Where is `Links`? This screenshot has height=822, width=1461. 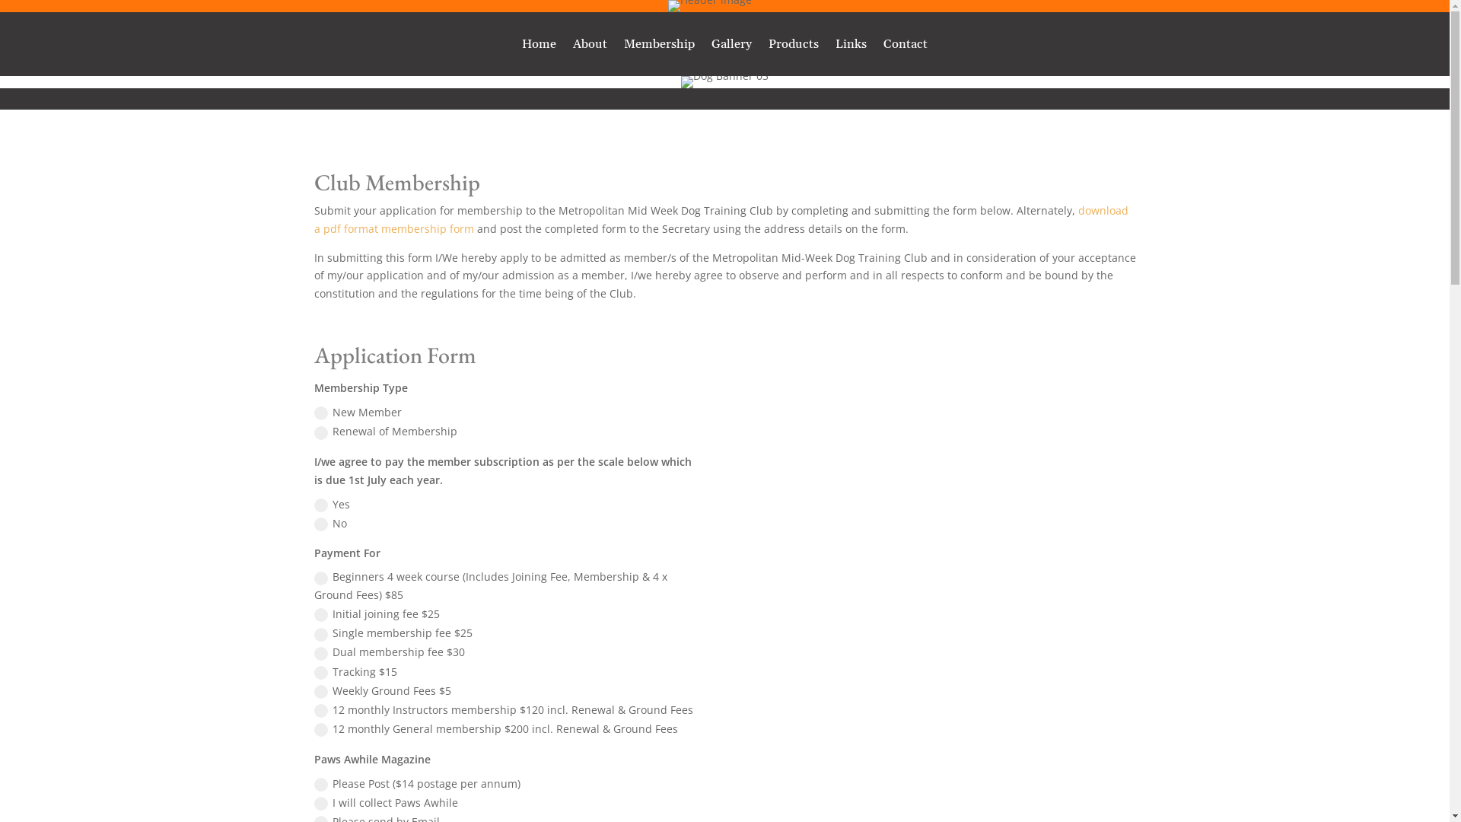 Links is located at coordinates (851, 47).